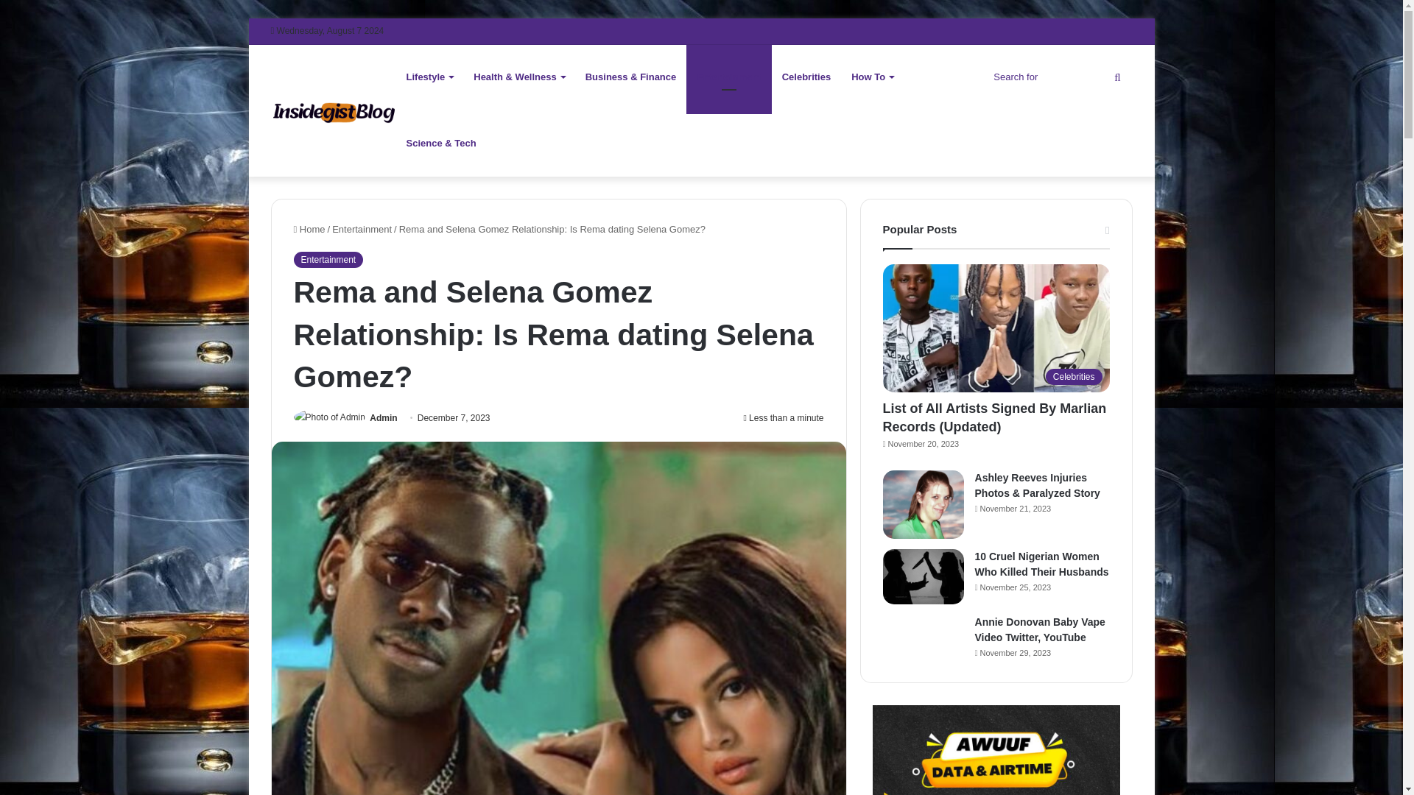 Image resolution: width=1414 pixels, height=795 pixels. Describe the element at coordinates (872, 77) in the screenshot. I see `How To` at that location.